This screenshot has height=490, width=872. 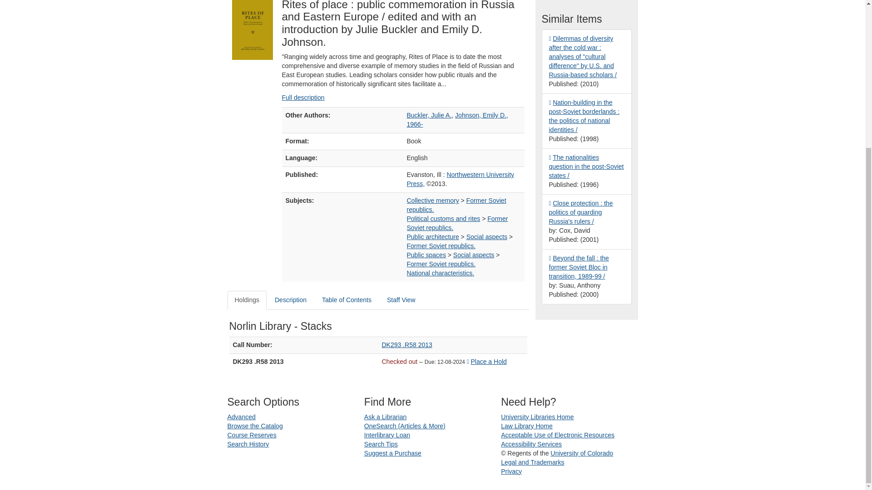 What do you see at coordinates (487, 237) in the screenshot?
I see `Public architecture Social aspects` at bounding box center [487, 237].